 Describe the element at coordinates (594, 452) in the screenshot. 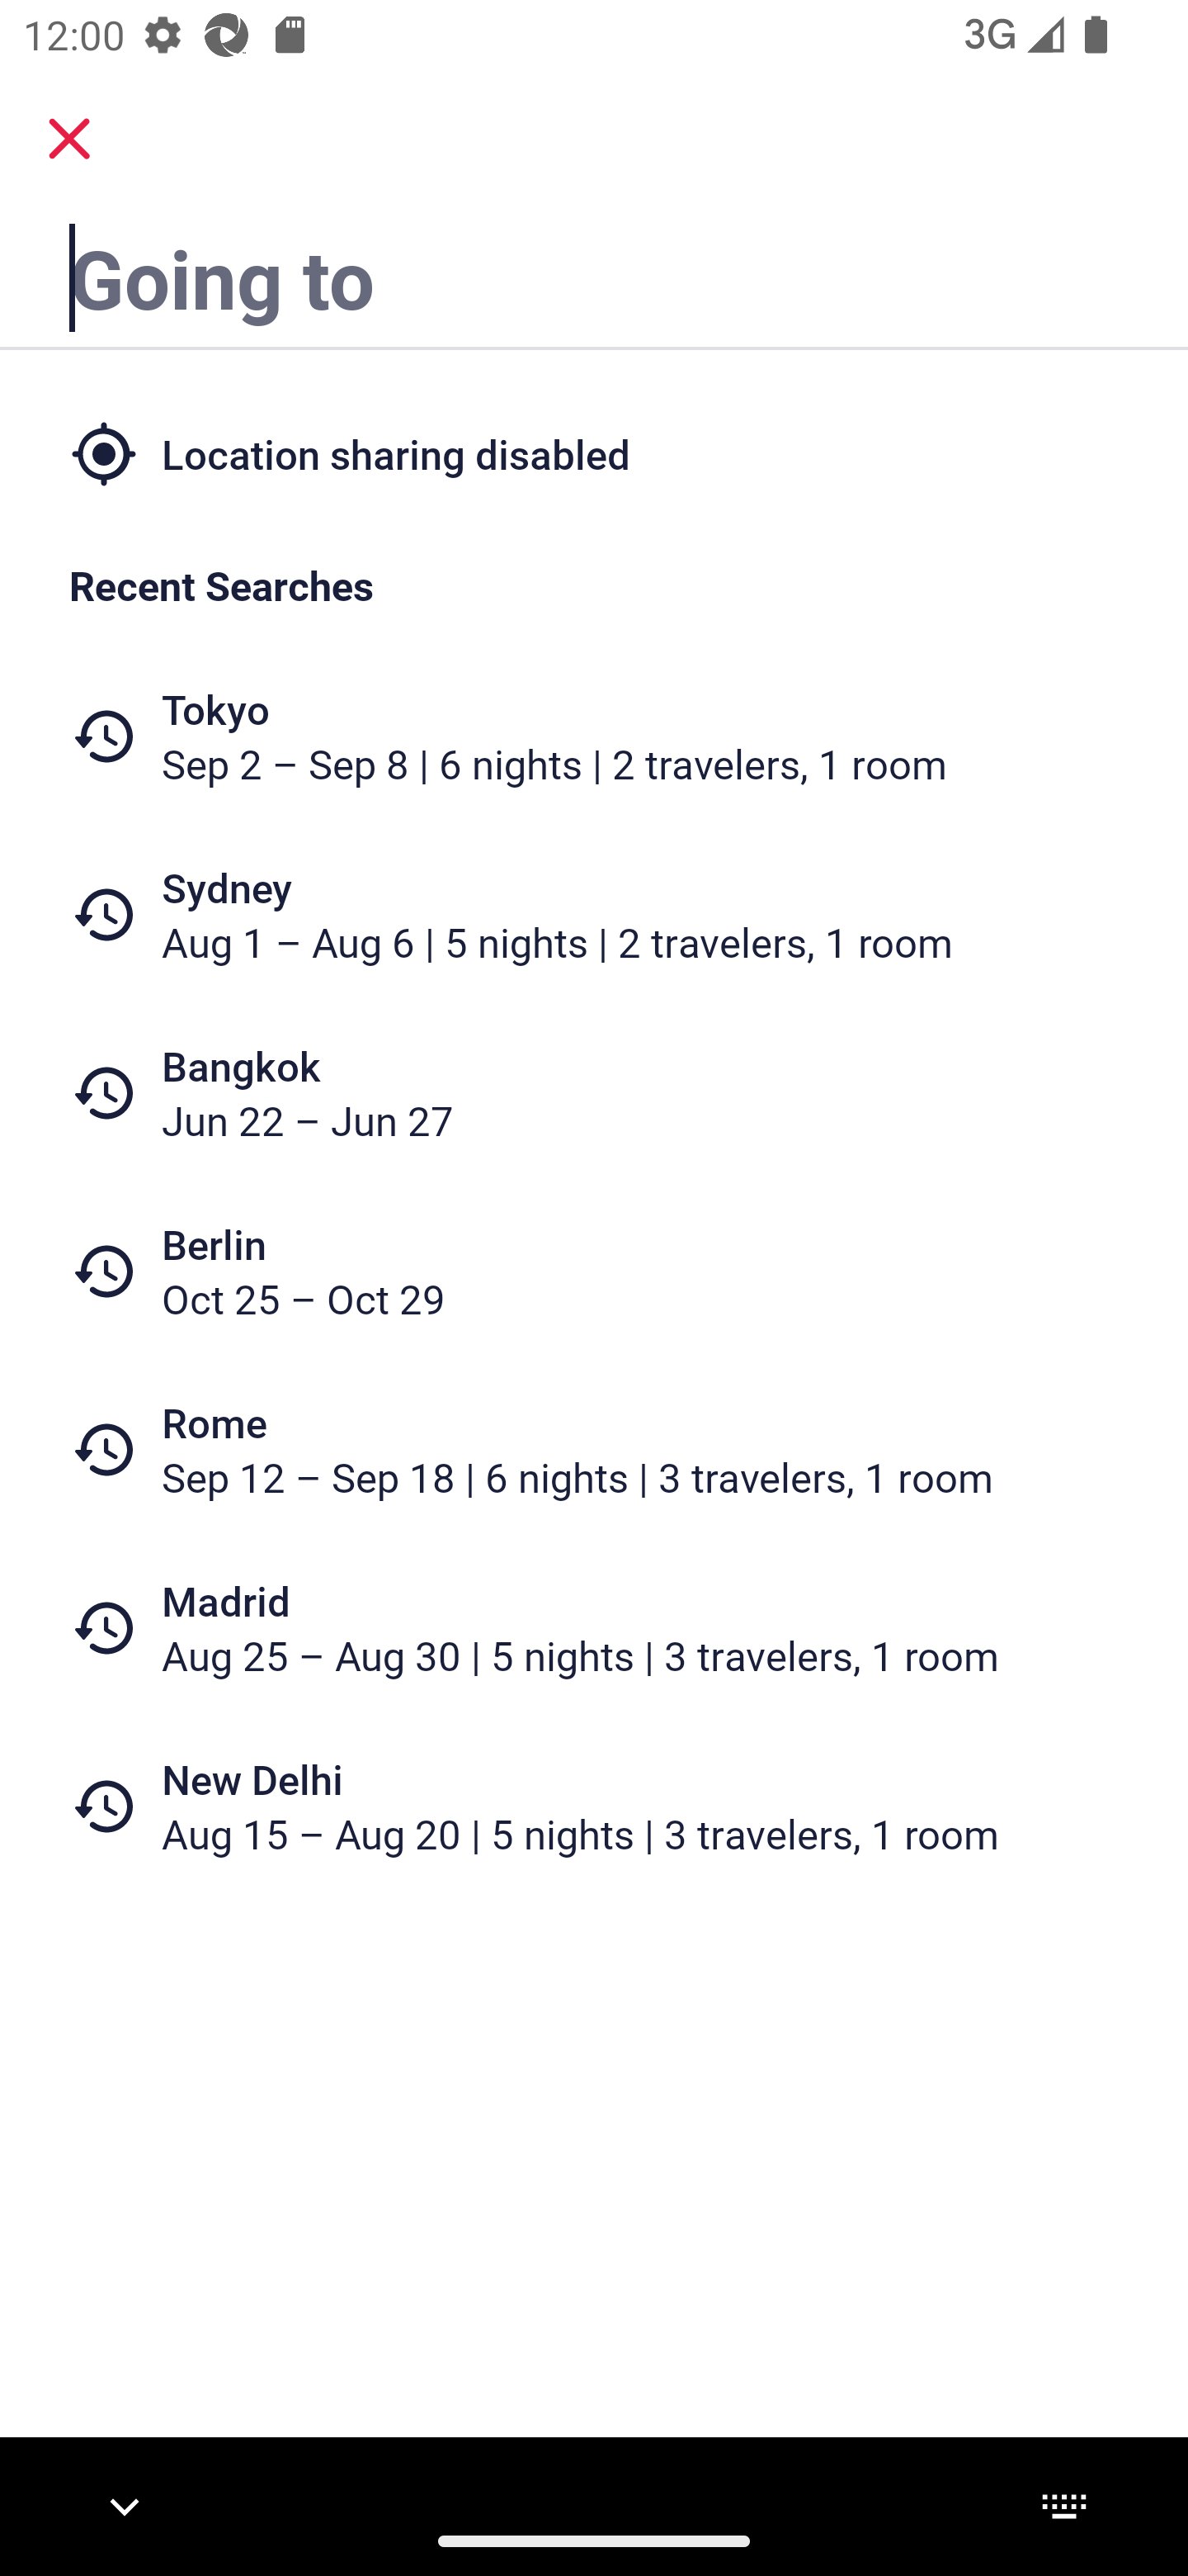

I see `Location sharing disabled` at that location.